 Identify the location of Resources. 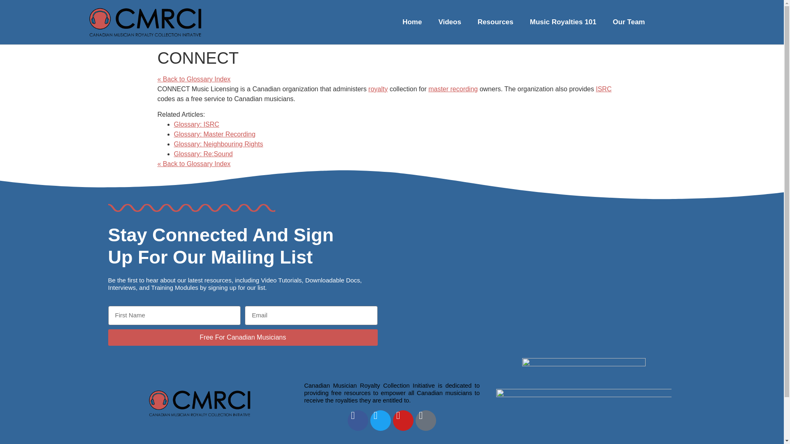
(495, 22).